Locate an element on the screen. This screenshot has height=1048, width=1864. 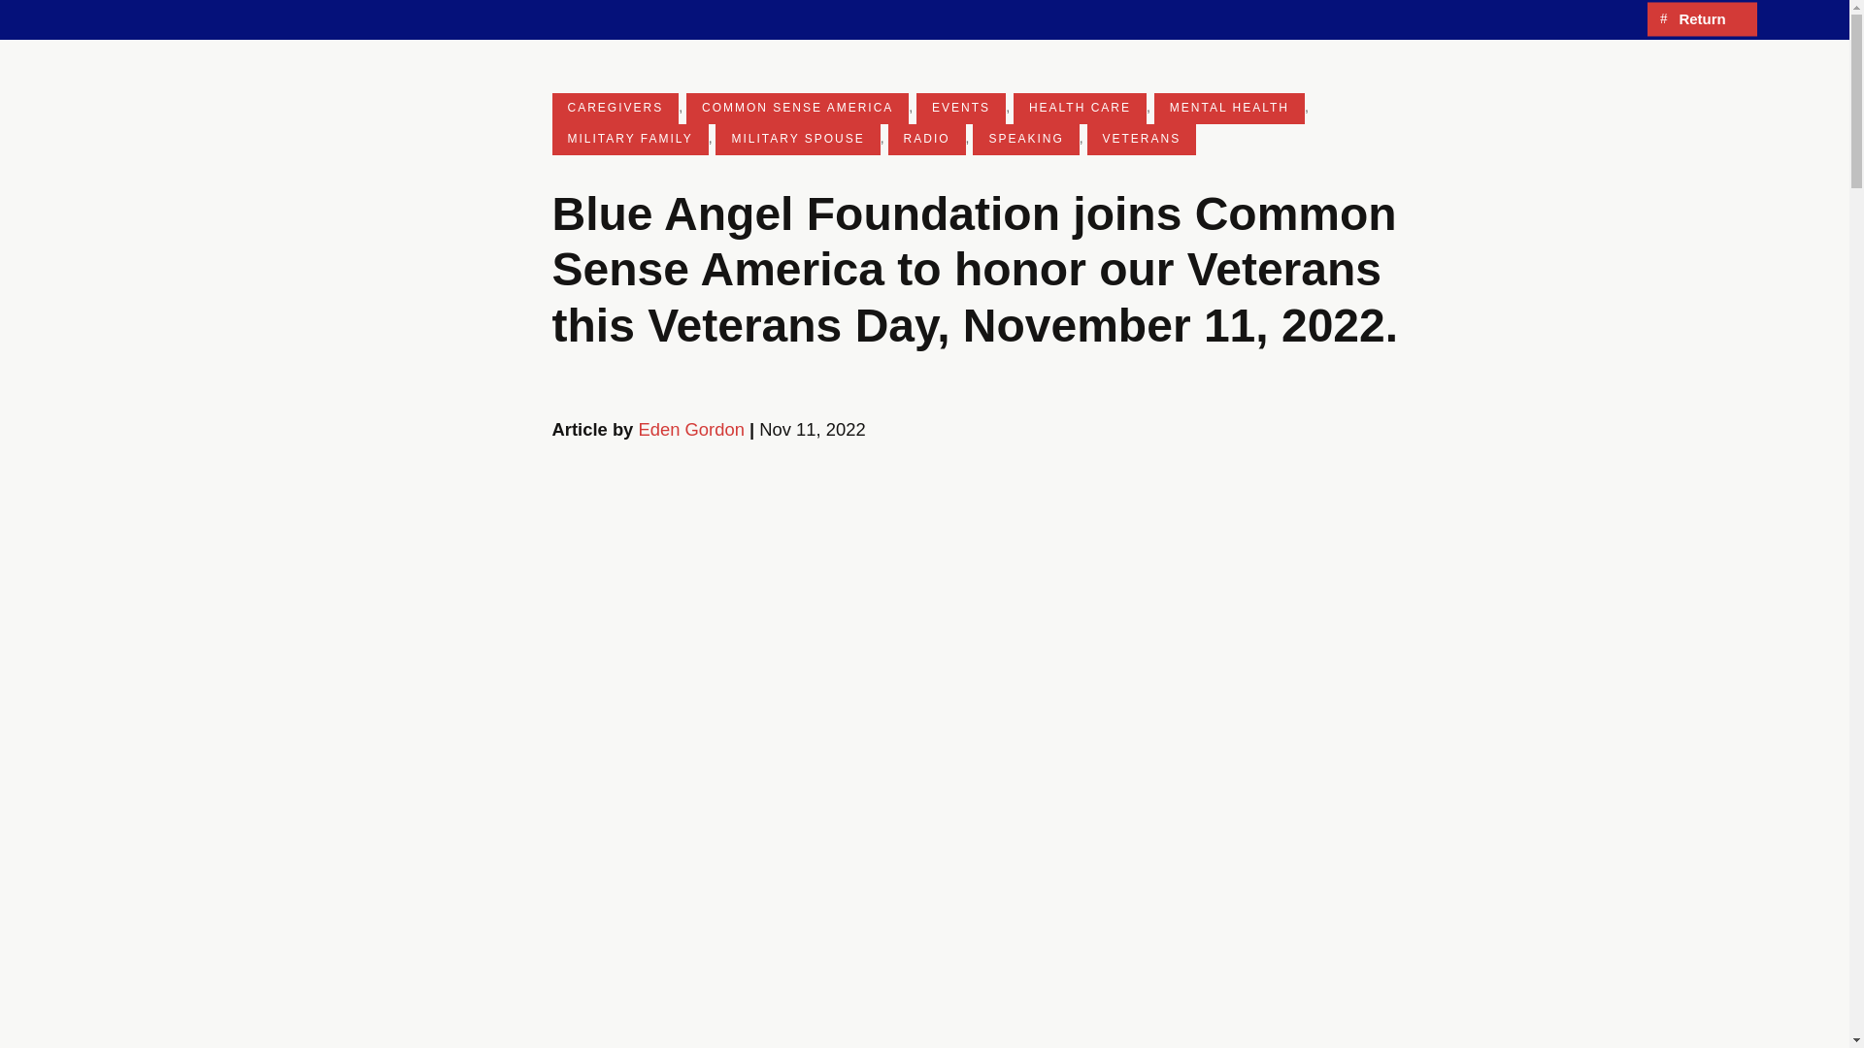
CAREGIVERS is located at coordinates (615, 109).